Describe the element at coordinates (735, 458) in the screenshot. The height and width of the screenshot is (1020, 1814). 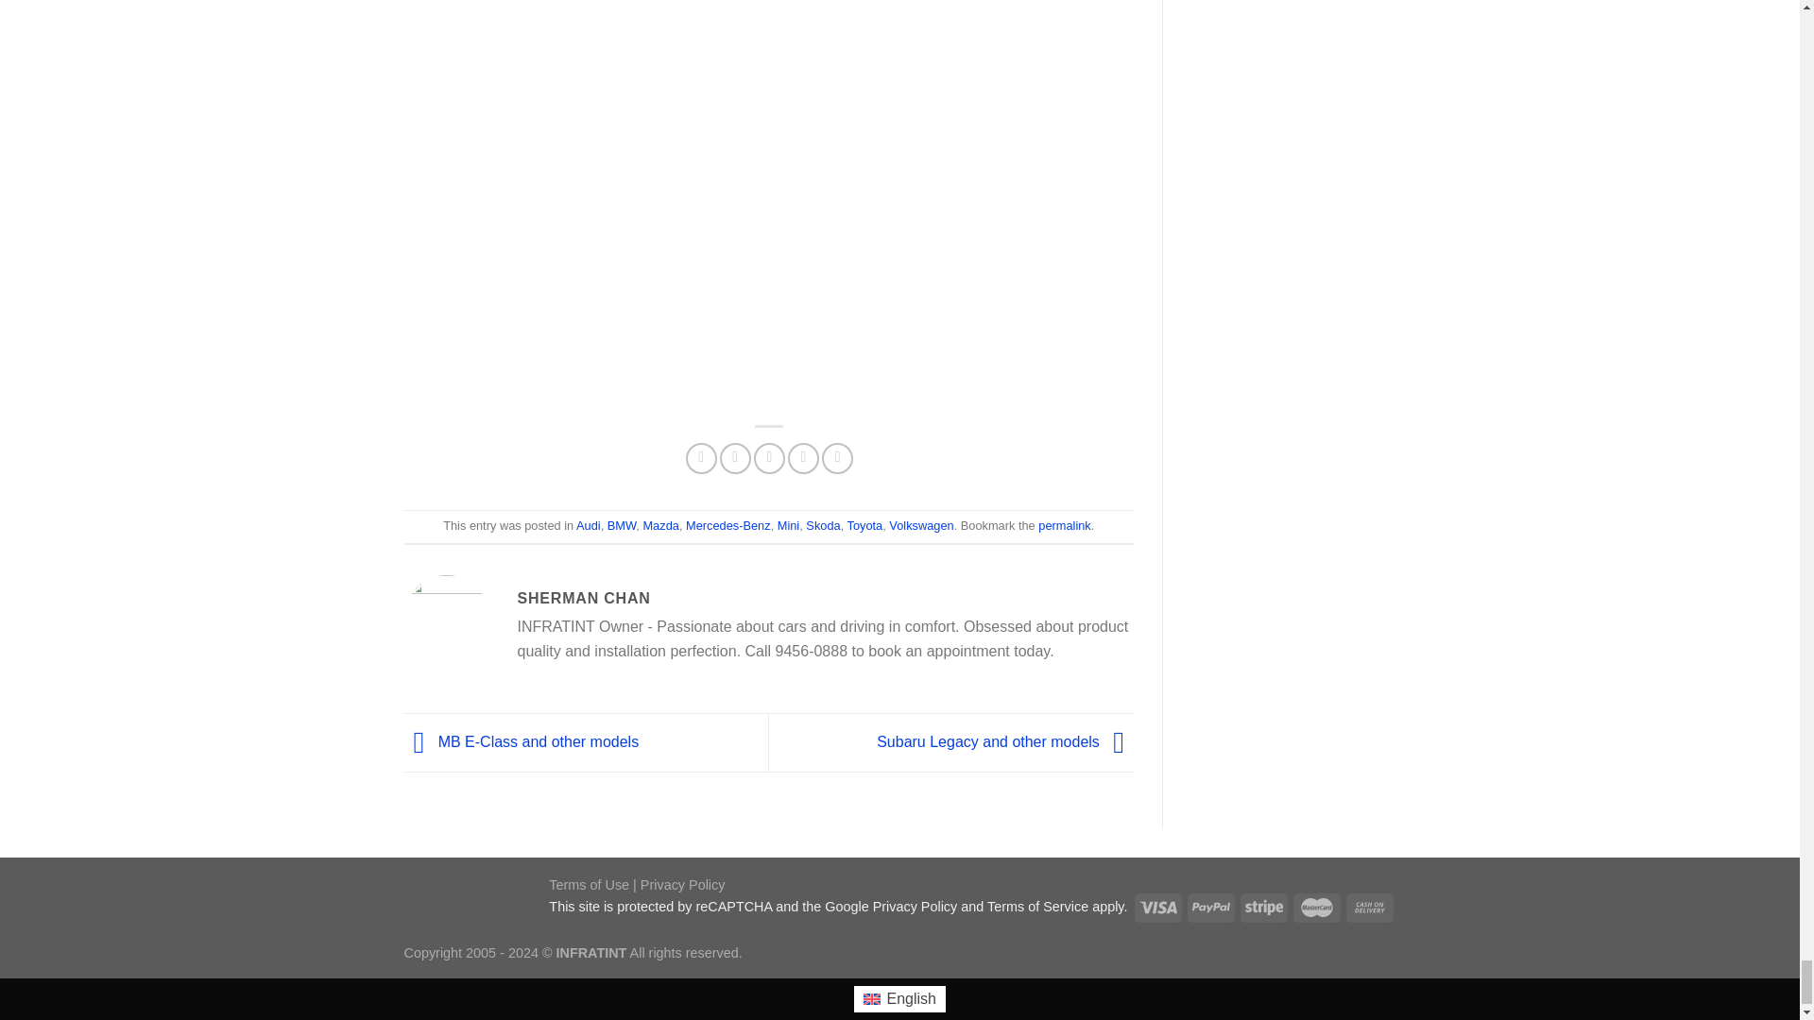
I see `Share on Twitter` at that location.